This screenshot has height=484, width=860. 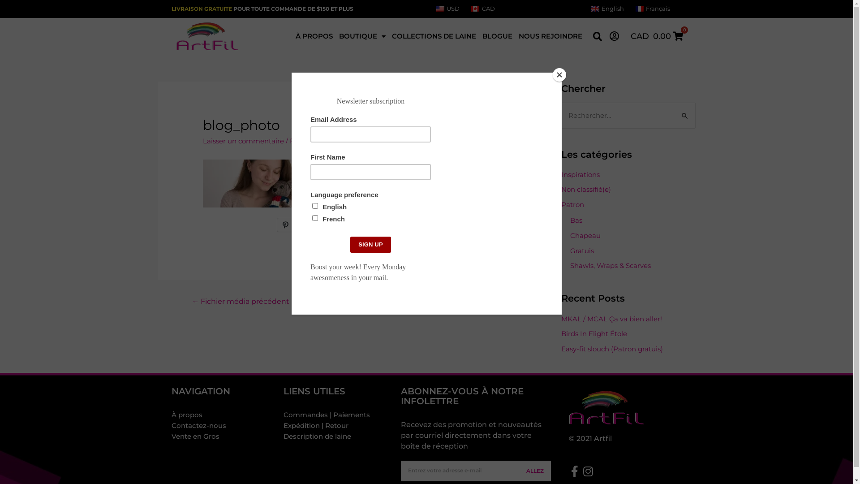 I want to click on NOUS REJOINDRE, so click(x=550, y=36).